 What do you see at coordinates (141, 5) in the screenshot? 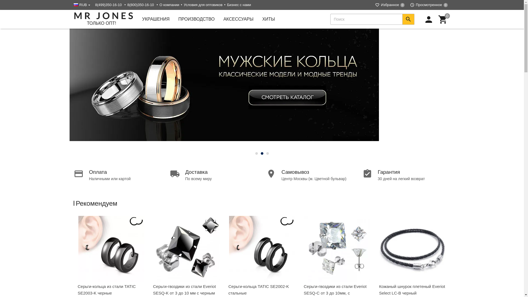
I see `8(800)350-16-10` at bounding box center [141, 5].